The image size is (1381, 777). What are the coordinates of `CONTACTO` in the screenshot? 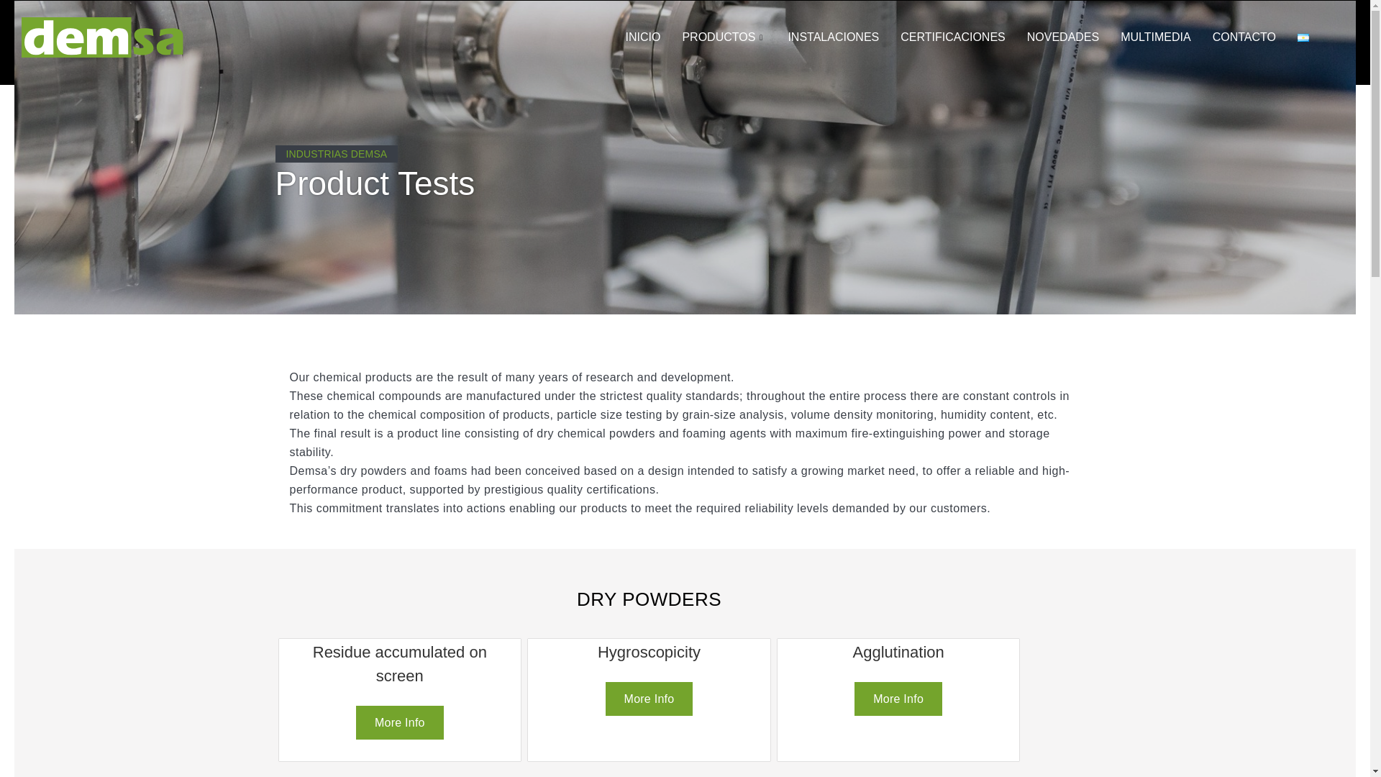 It's located at (1244, 37).